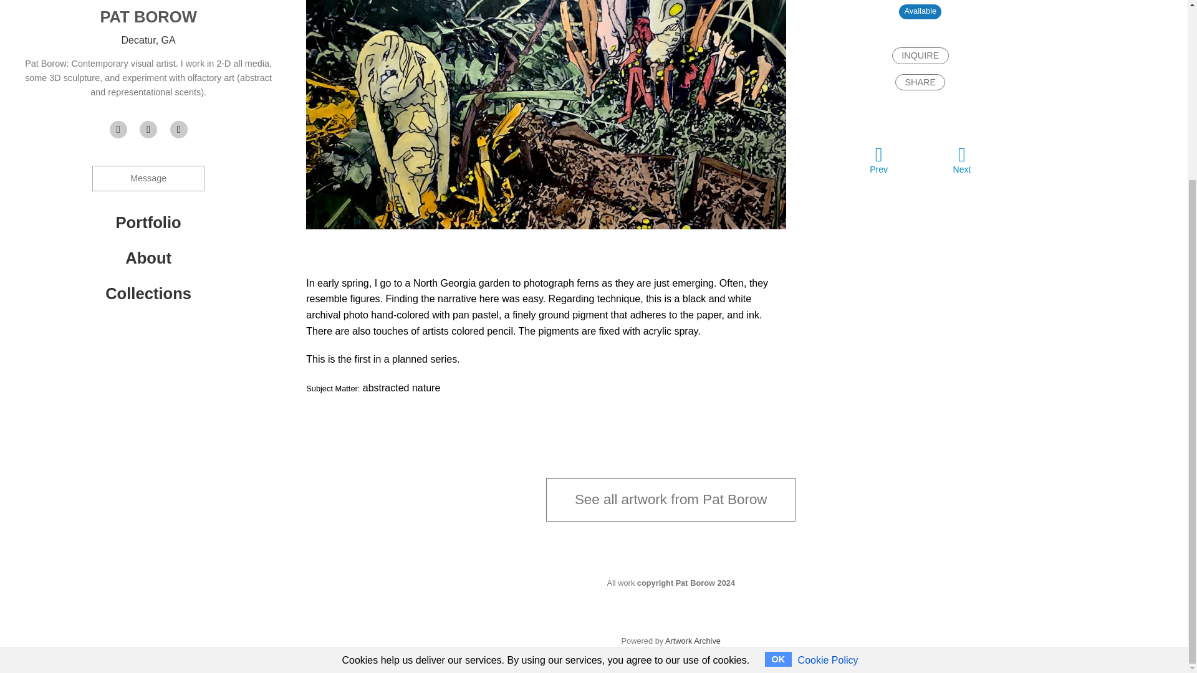  What do you see at coordinates (693, 641) in the screenshot?
I see `Artwork Archive` at bounding box center [693, 641].